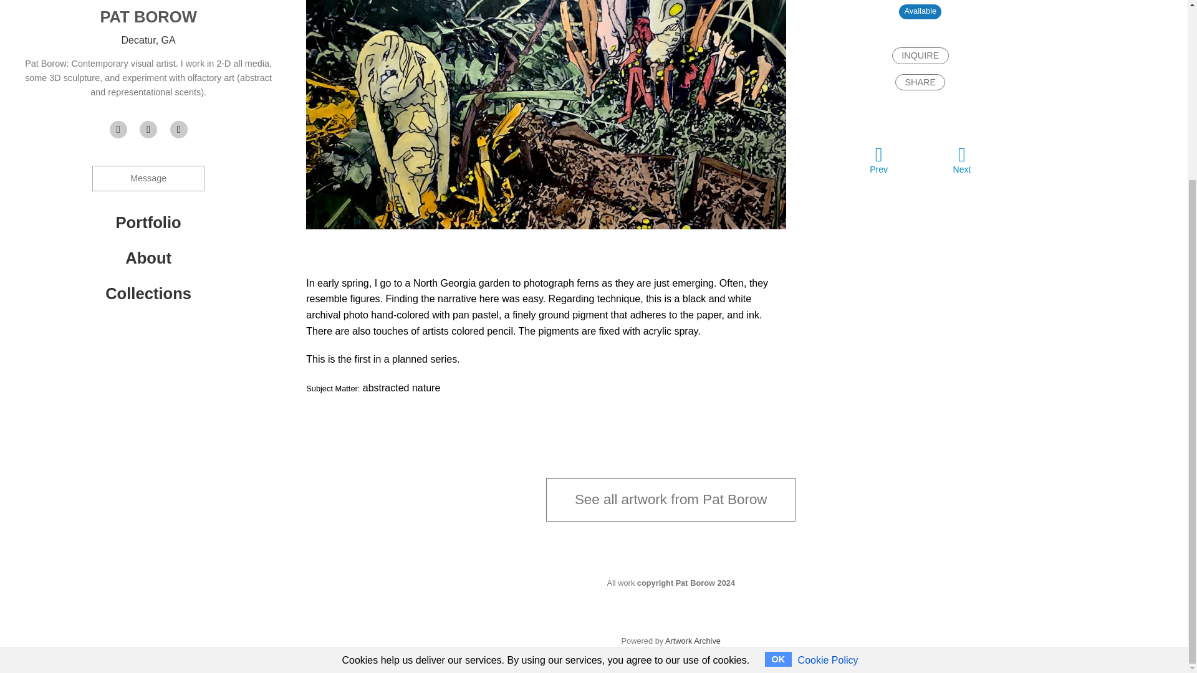  What do you see at coordinates (693, 641) in the screenshot?
I see `Artwork Archive` at bounding box center [693, 641].